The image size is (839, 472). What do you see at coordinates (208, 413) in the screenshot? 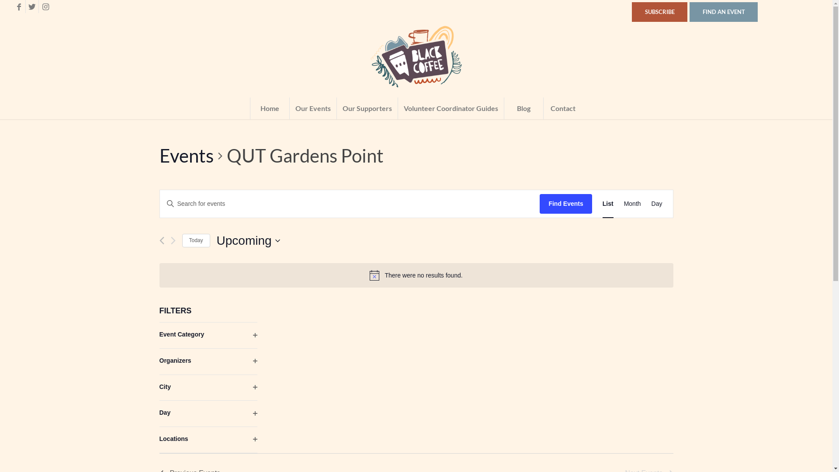
I see `Day
Open filter` at bounding box center [208, 413].